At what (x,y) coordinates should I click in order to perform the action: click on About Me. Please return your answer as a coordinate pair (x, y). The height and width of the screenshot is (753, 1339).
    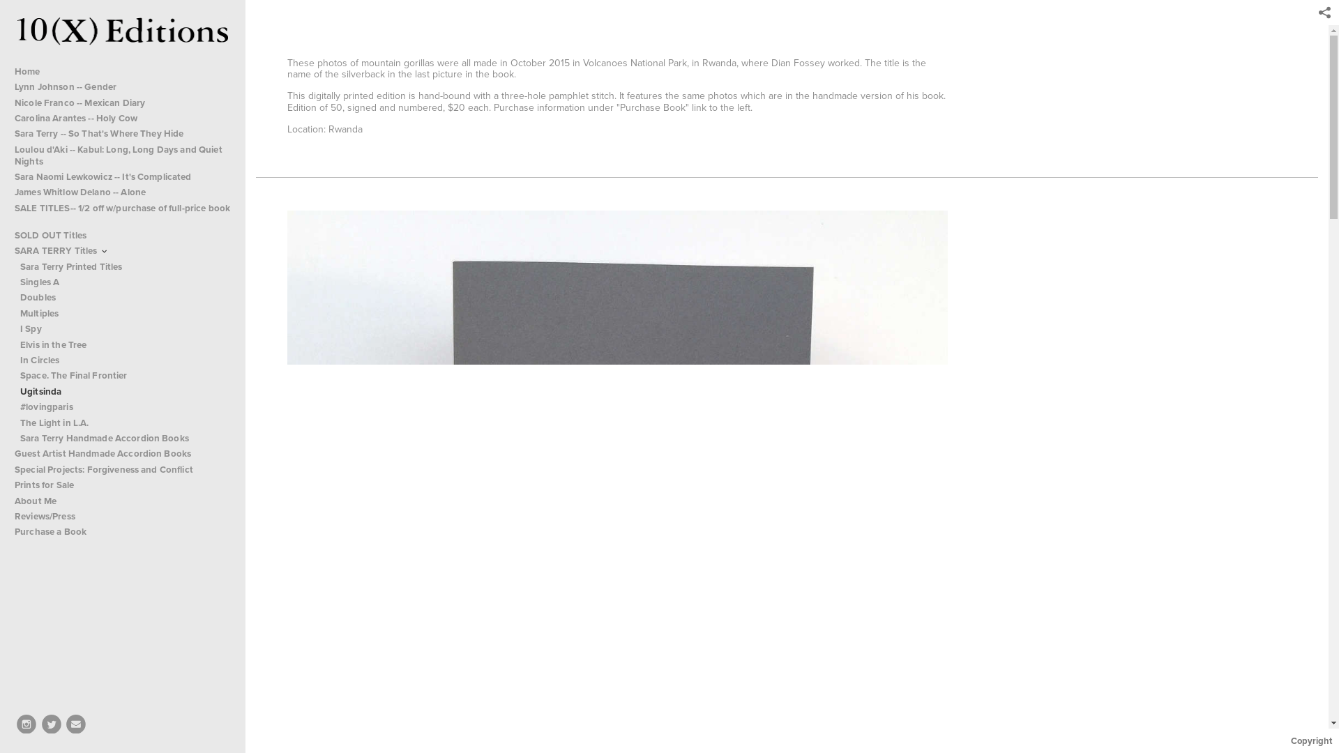
    Looking at the image, I should click on (123, 501).